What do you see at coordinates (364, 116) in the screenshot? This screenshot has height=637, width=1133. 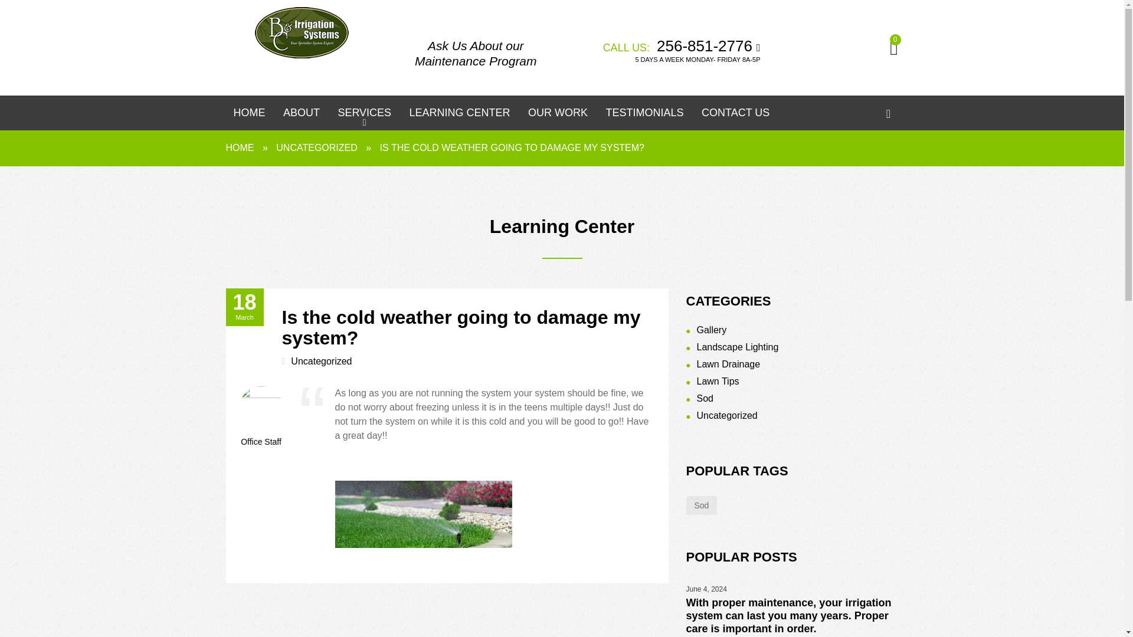 I see `SERVICES` at bounding box center [364, 116].